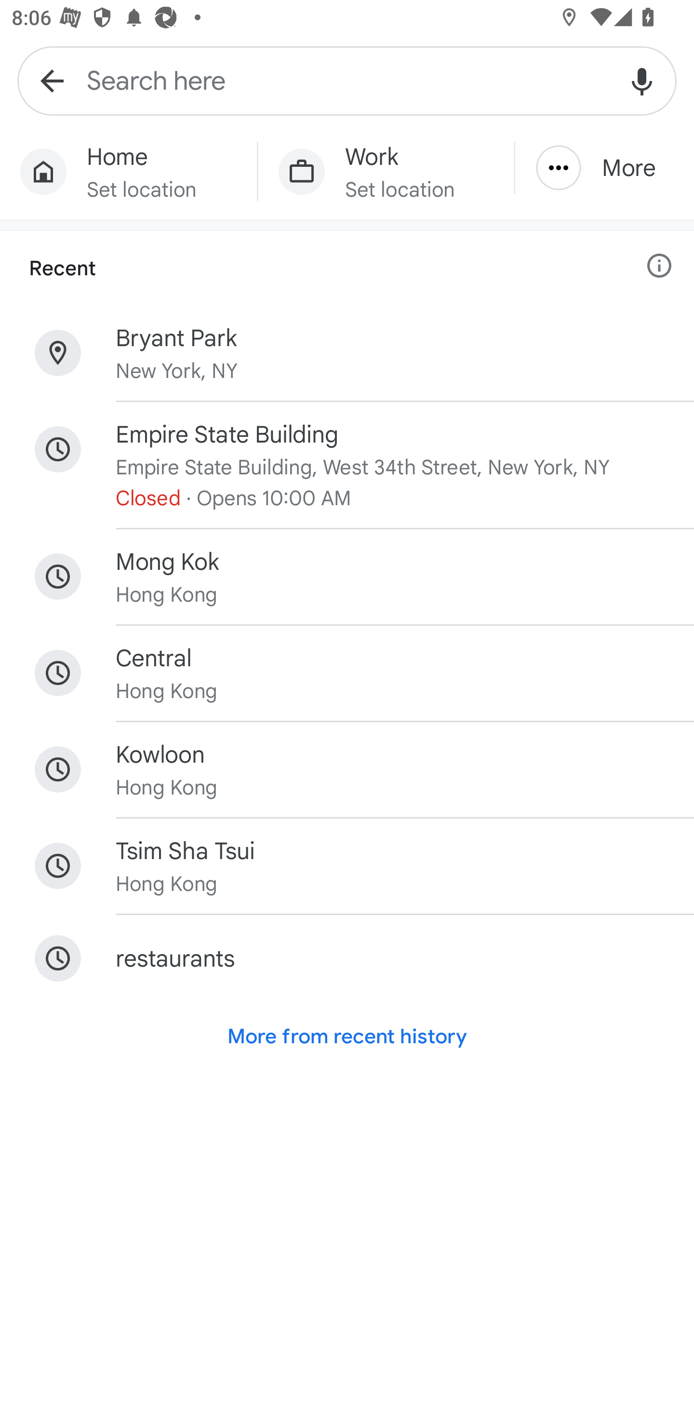  What do you see at coordinates (642, 80) in the screenshot?
I see `Voice search` at bounding box center [642, 80].